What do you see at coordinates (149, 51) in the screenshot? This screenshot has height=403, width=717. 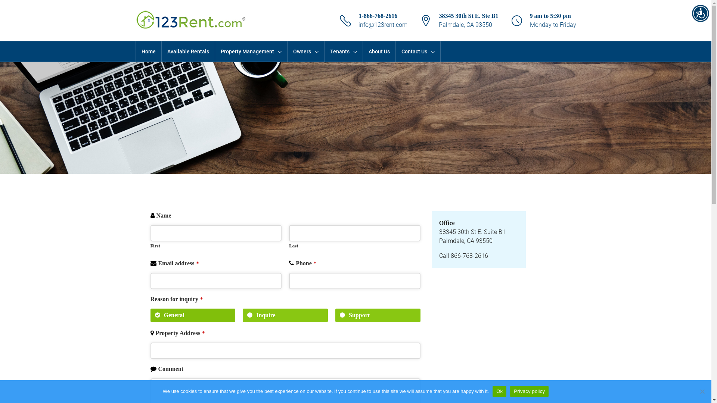 I see `Home` at bounding box center [149, 51].